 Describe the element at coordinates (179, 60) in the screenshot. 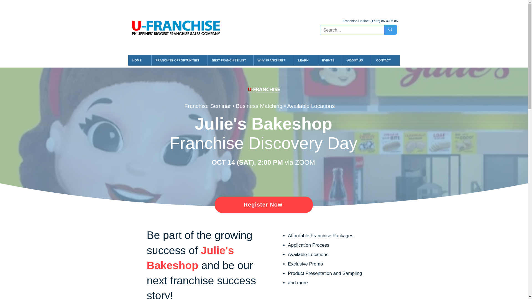

I see `FRANCHISE OPPORTUNITIES` at that location.